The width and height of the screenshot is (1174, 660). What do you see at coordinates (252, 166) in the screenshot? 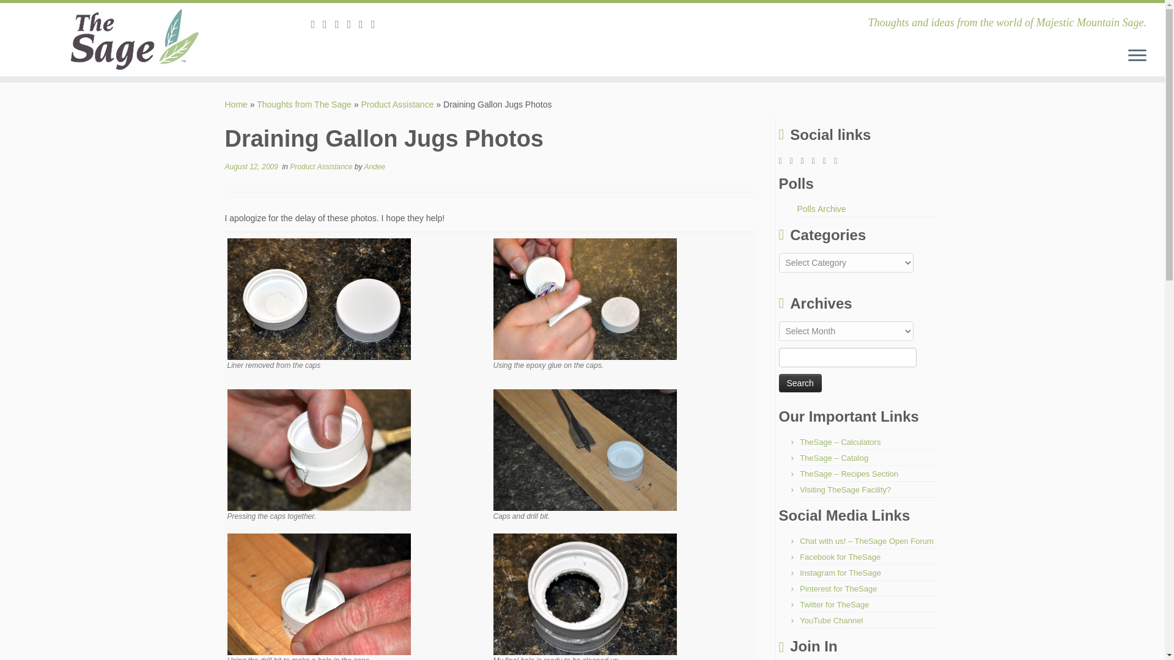
I see `August 12, 2009` at bounding box center [252, 166].